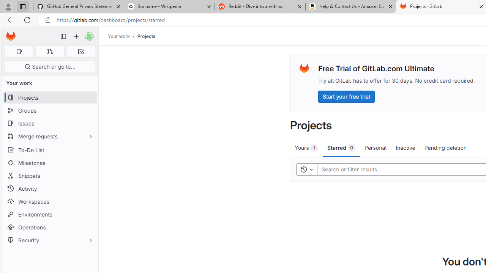 The width and height of the screenshot is (486, 273). I want to click on Primary navigation sidebar, so click(63, 36).